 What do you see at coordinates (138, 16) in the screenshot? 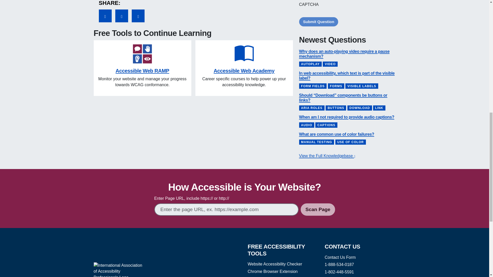
I see `Share on LinkedIn` at bounding box center [138, 16].